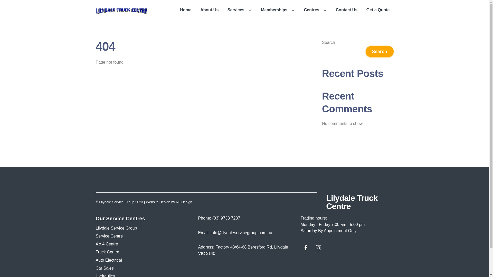 The height and width of the screenshot is (277, 493). Describe the element at coordinates (210, 10) in the screenshot. I see `About Us` at that location.